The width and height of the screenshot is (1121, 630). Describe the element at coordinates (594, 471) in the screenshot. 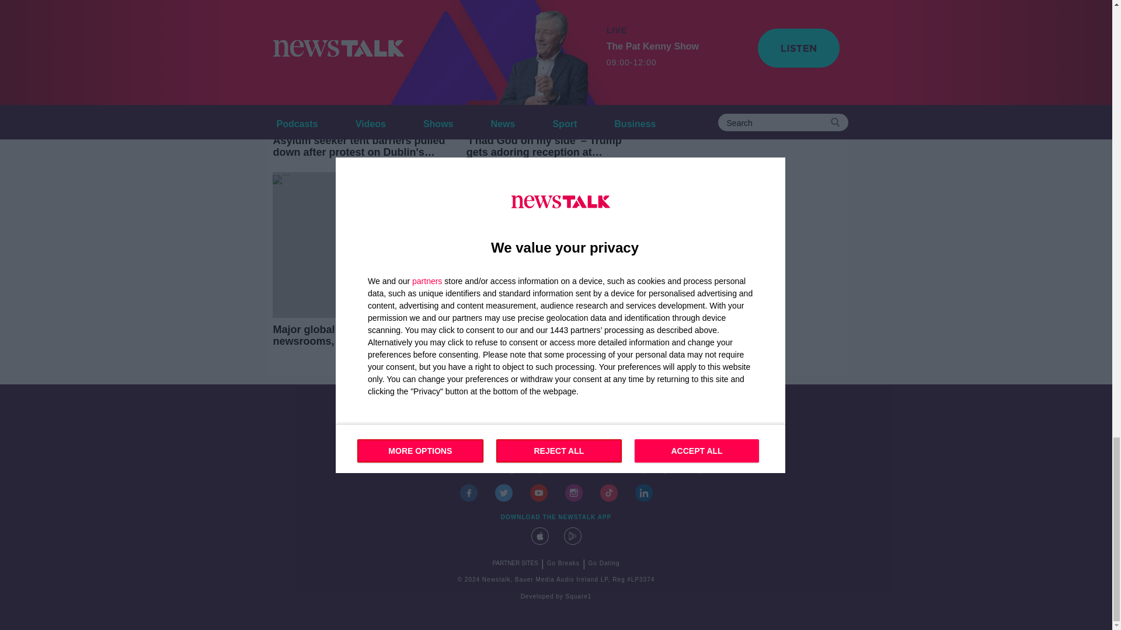

I see `site terms` at that location.